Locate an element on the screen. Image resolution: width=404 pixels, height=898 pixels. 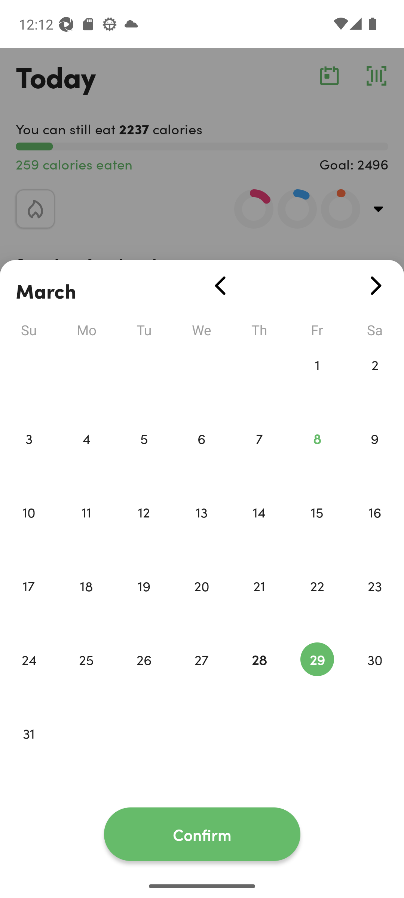
21 is located at coordinates (259, 602).